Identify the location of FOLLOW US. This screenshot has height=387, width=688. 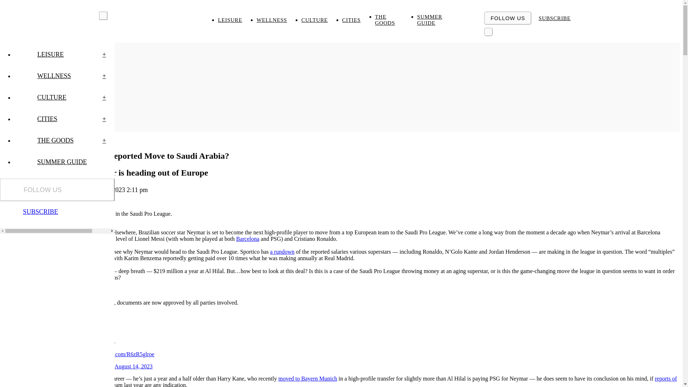
(507, 18).